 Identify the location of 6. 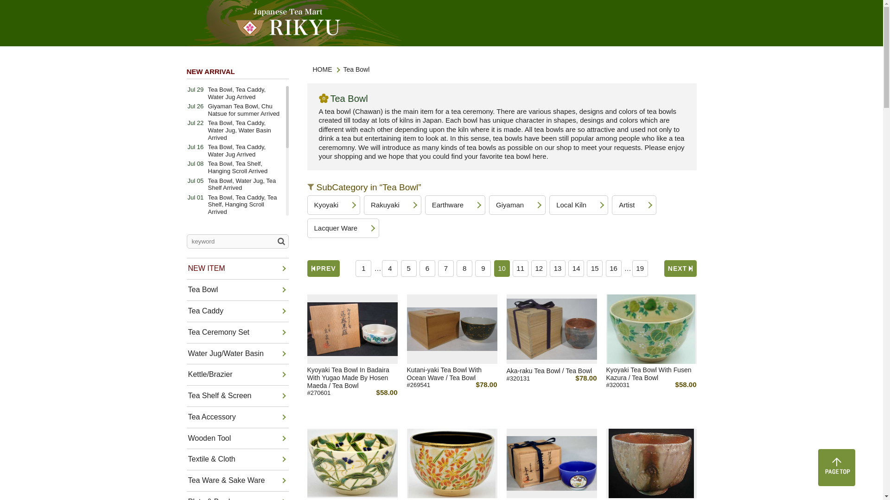
(427, 269).